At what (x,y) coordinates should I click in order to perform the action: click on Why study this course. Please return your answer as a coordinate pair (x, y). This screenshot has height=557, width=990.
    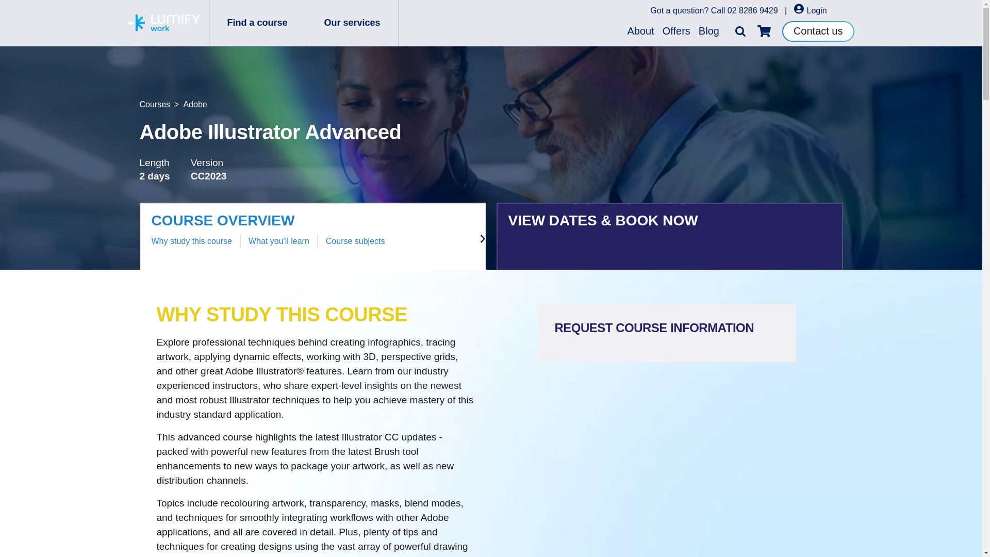
    Looking at the image, I should click on (192, 241).